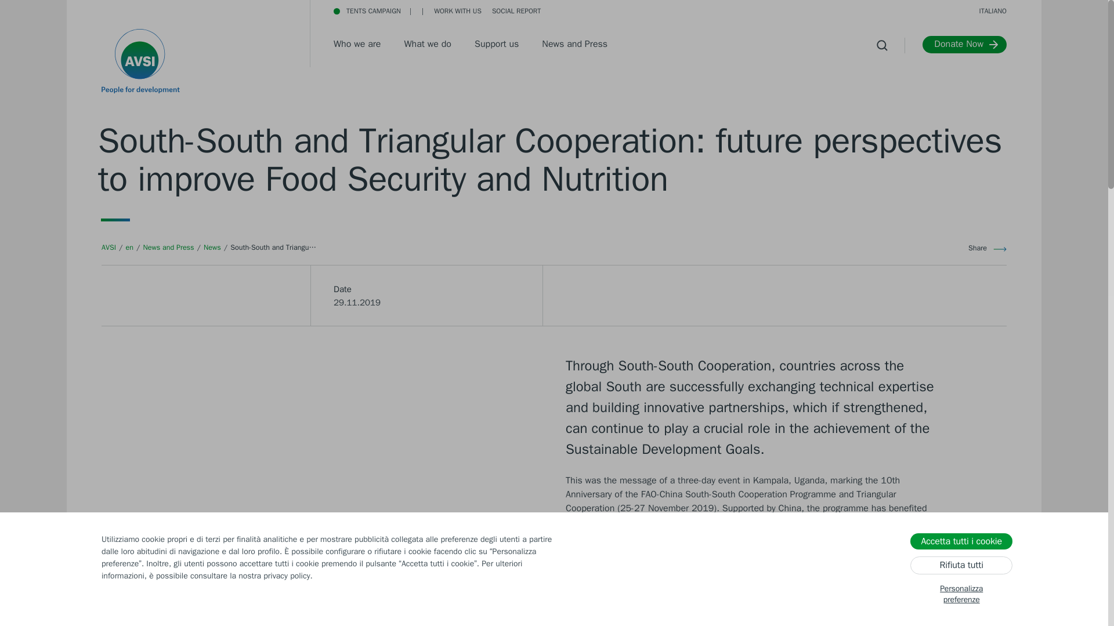  I want to click on What we do, so click(427, 45).